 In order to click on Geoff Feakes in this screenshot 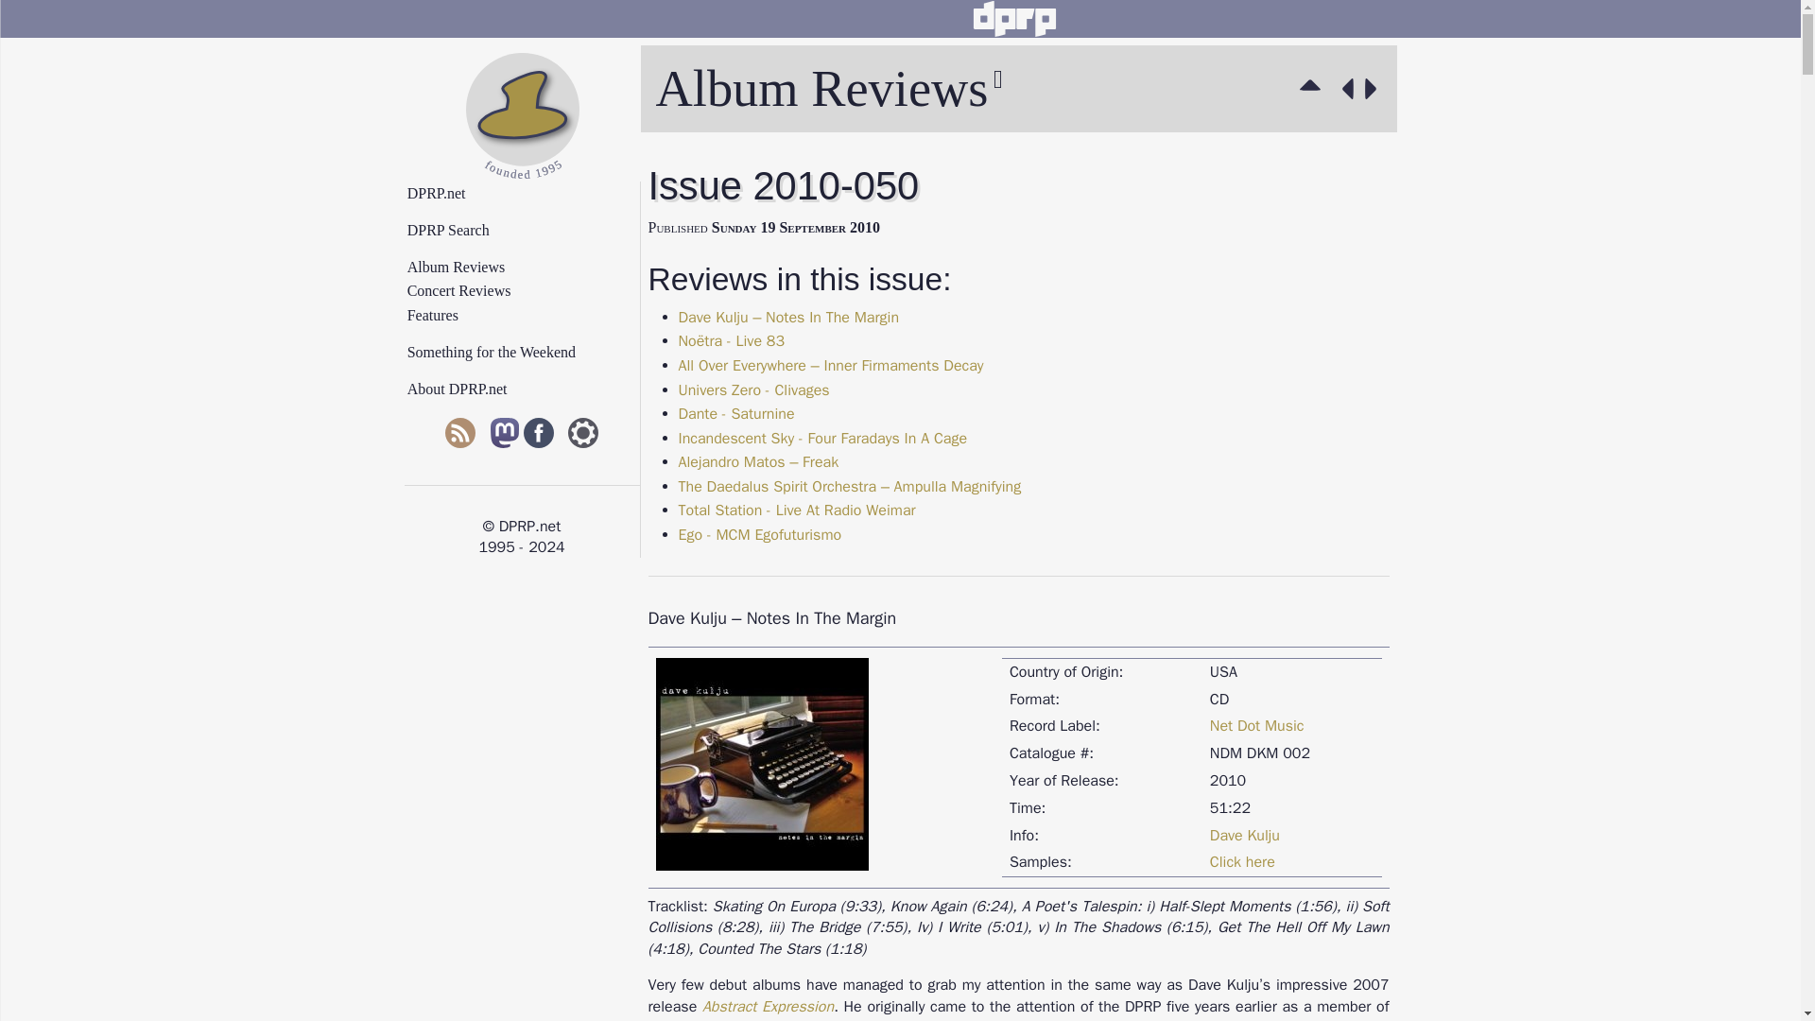, I will do `click(789, 318)`.